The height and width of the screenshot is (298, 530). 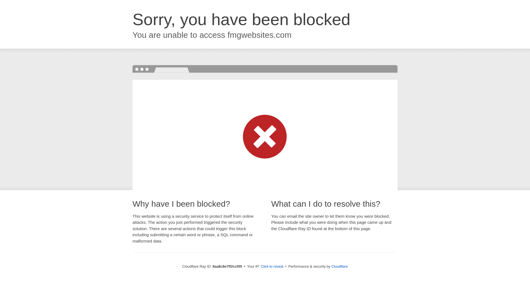 I want to click on Click to reveal, so click(x=272, y=267).